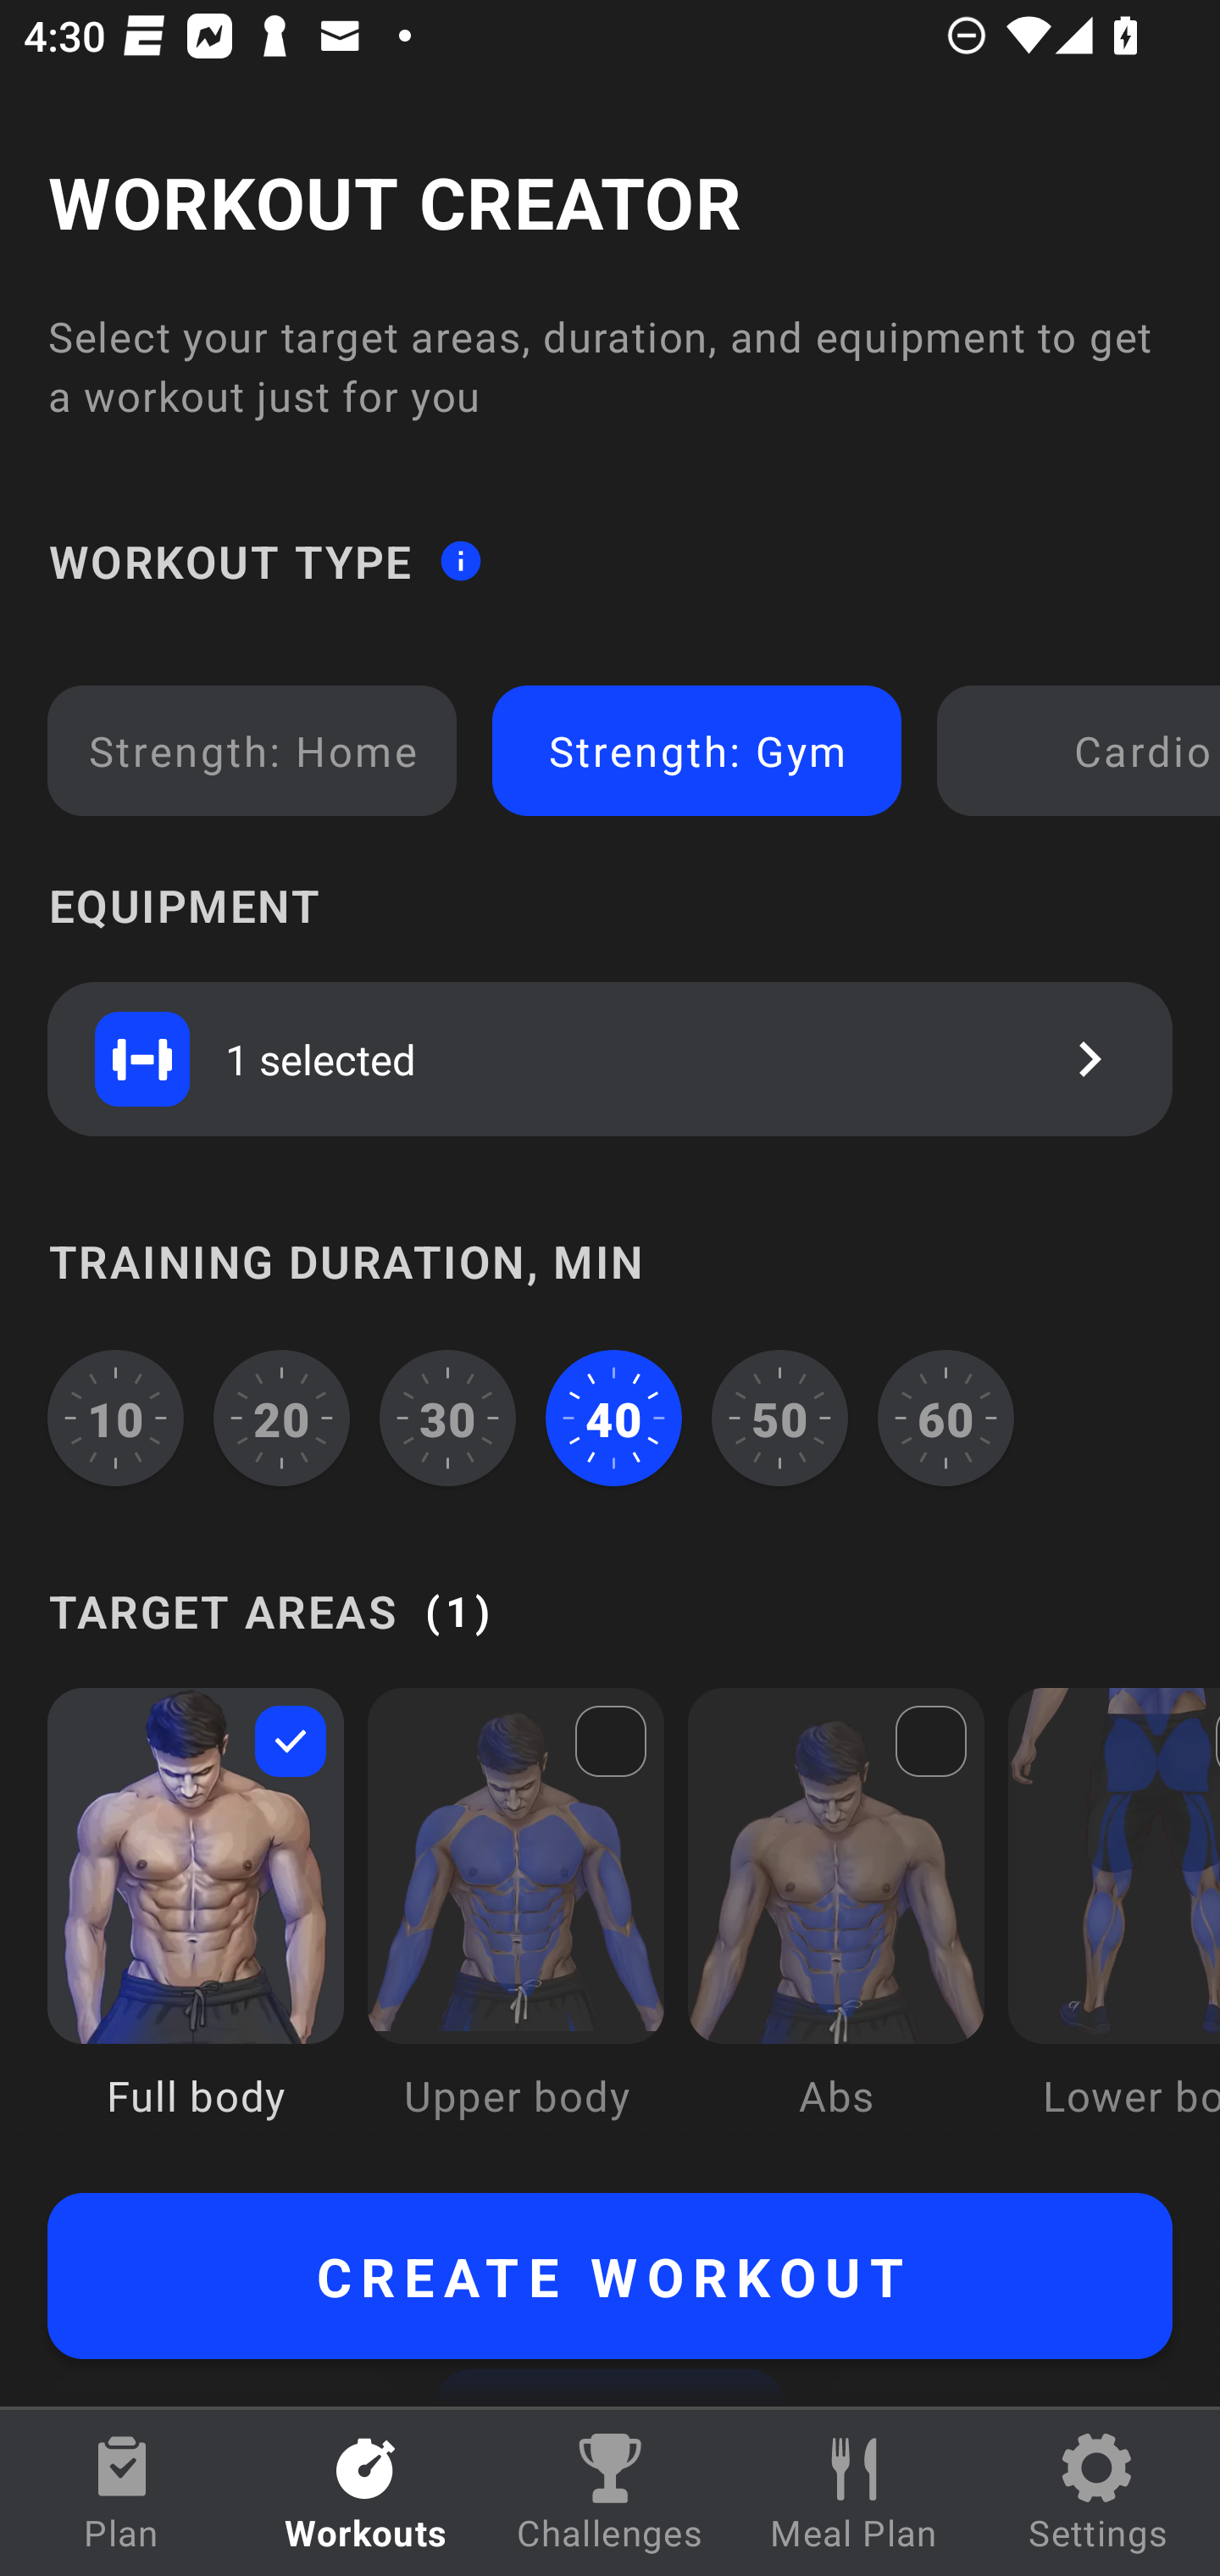 This screenshot has height=2576, width=1220. Describe the element at coordinates (447, 1418) in the screenshot. I see `30` at that location.